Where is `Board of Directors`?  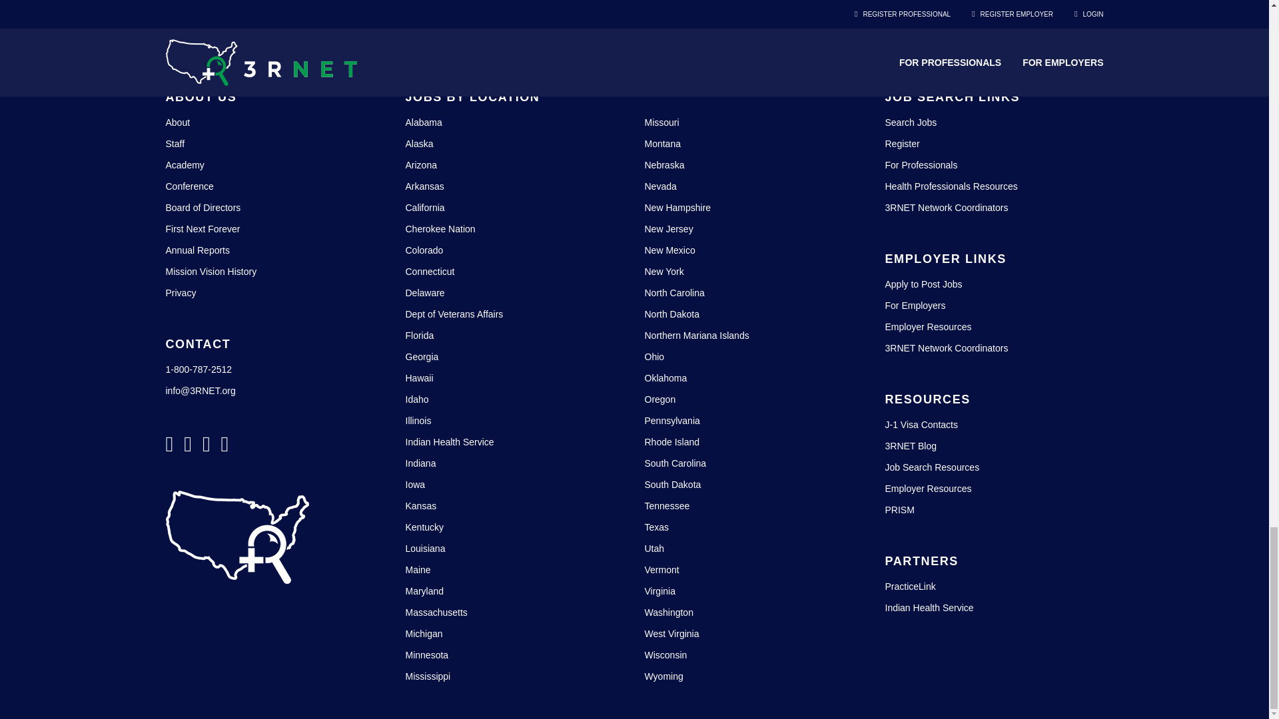 Board of Directors is located at coordinates (203, 207).